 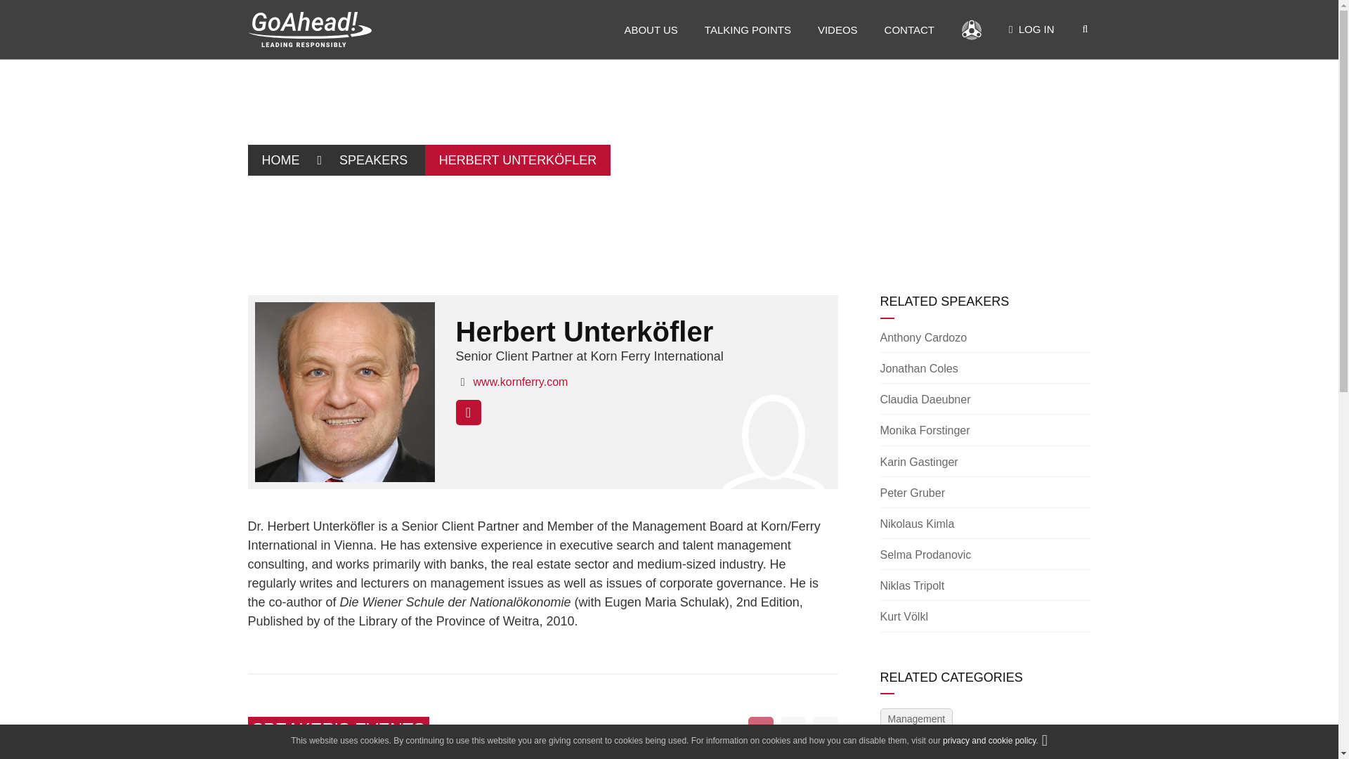 What do you see at coordinates (912, 493) in the screenshot?
I see `Peter Gruber` at bounding box center [912, 493].